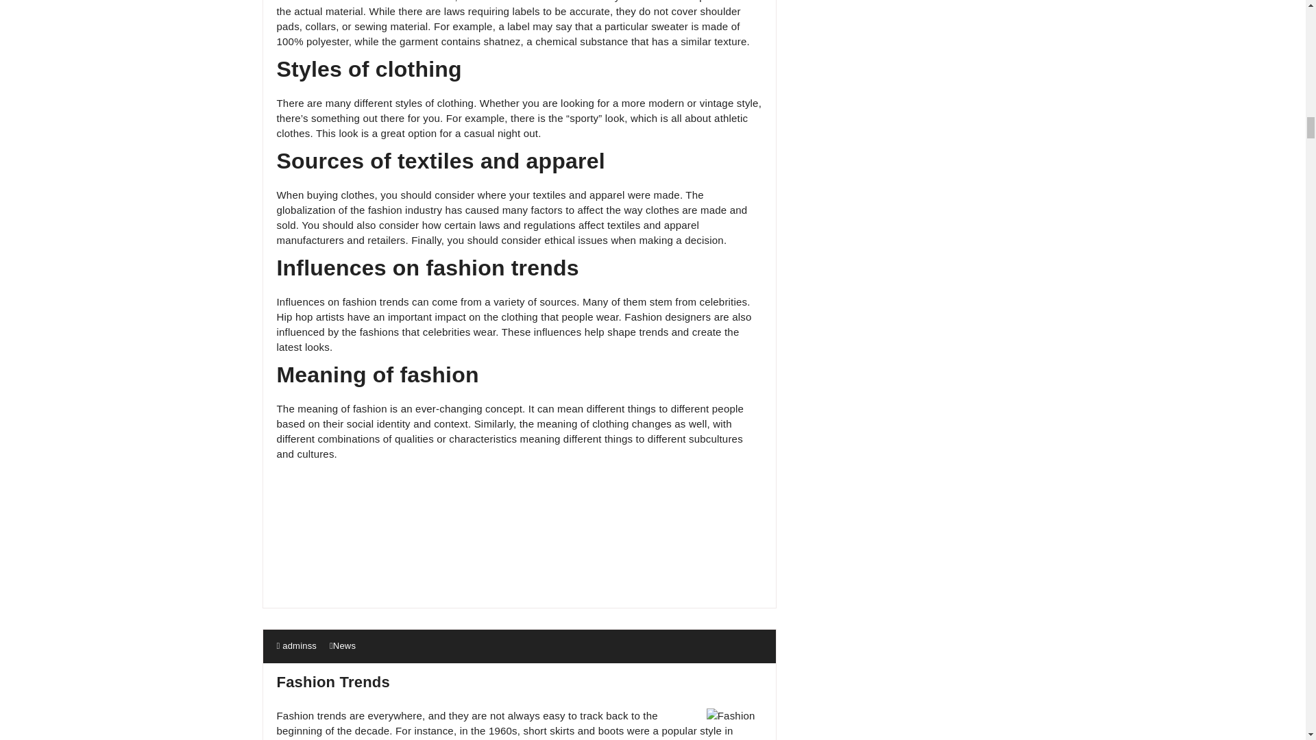 This screenshot has width=1316, height=740. I want to click on News, so click(344, 645).